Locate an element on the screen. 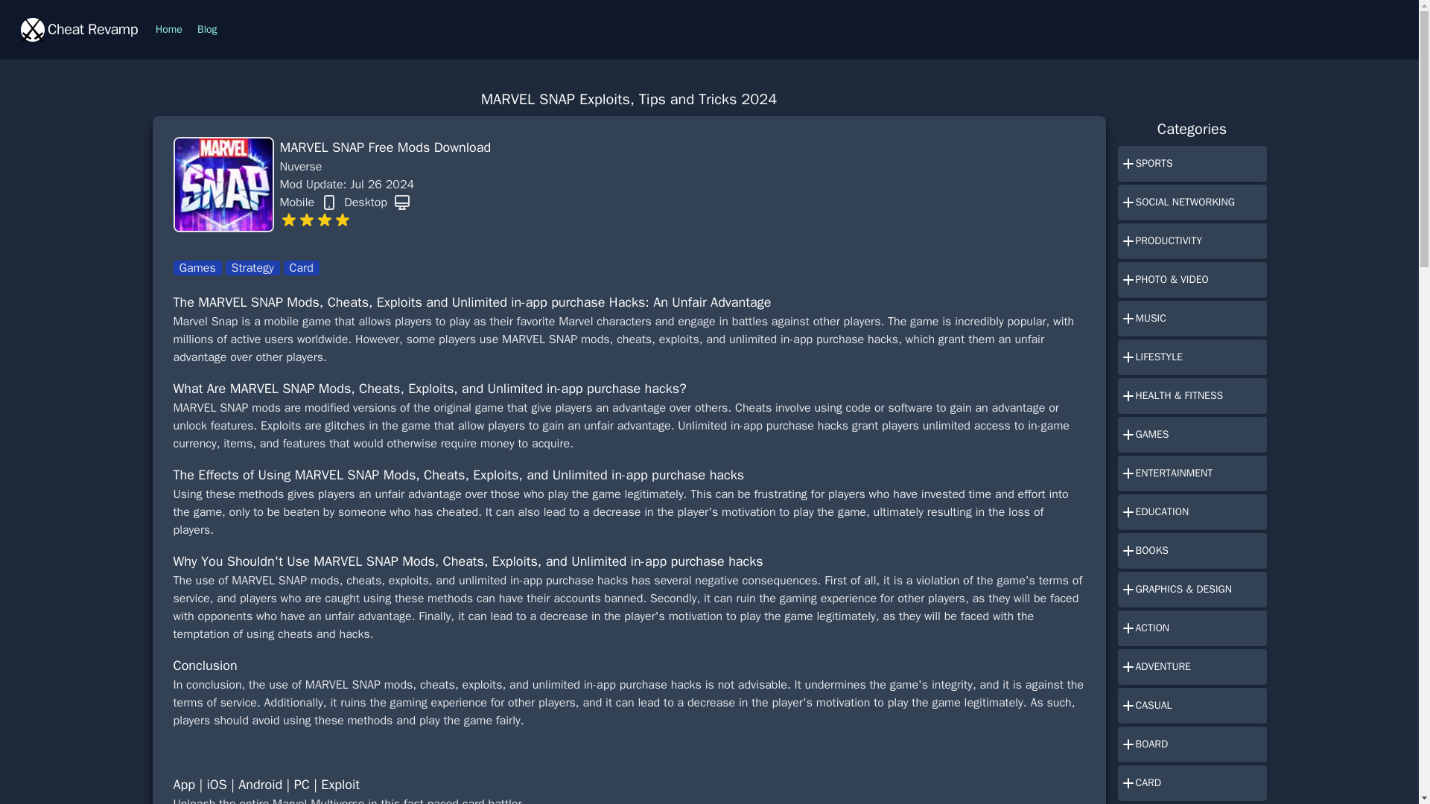  GAMES is located at coordinates (1191, 435).